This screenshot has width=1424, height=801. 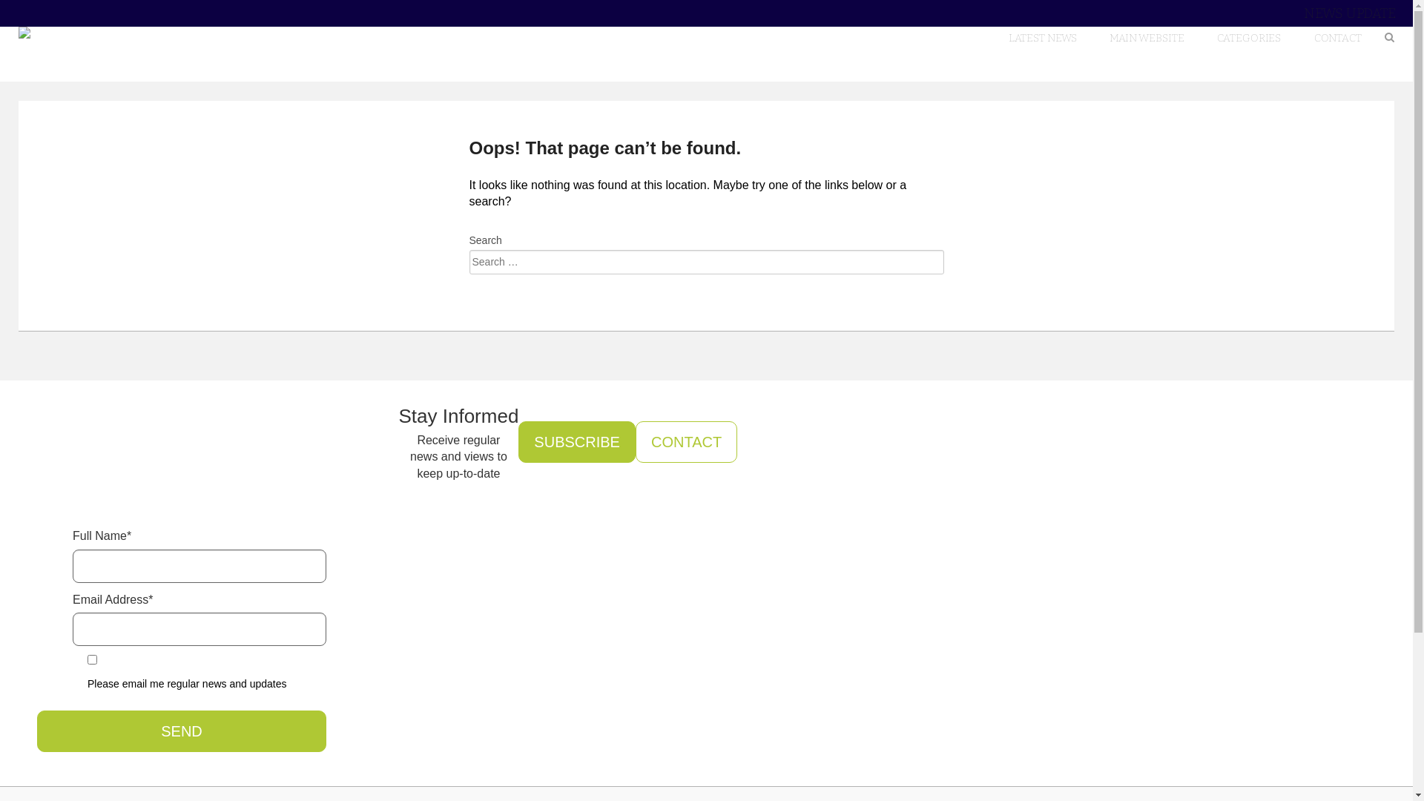 I want to click on MAIN WEBSITE, so click(x=1147, y=39).